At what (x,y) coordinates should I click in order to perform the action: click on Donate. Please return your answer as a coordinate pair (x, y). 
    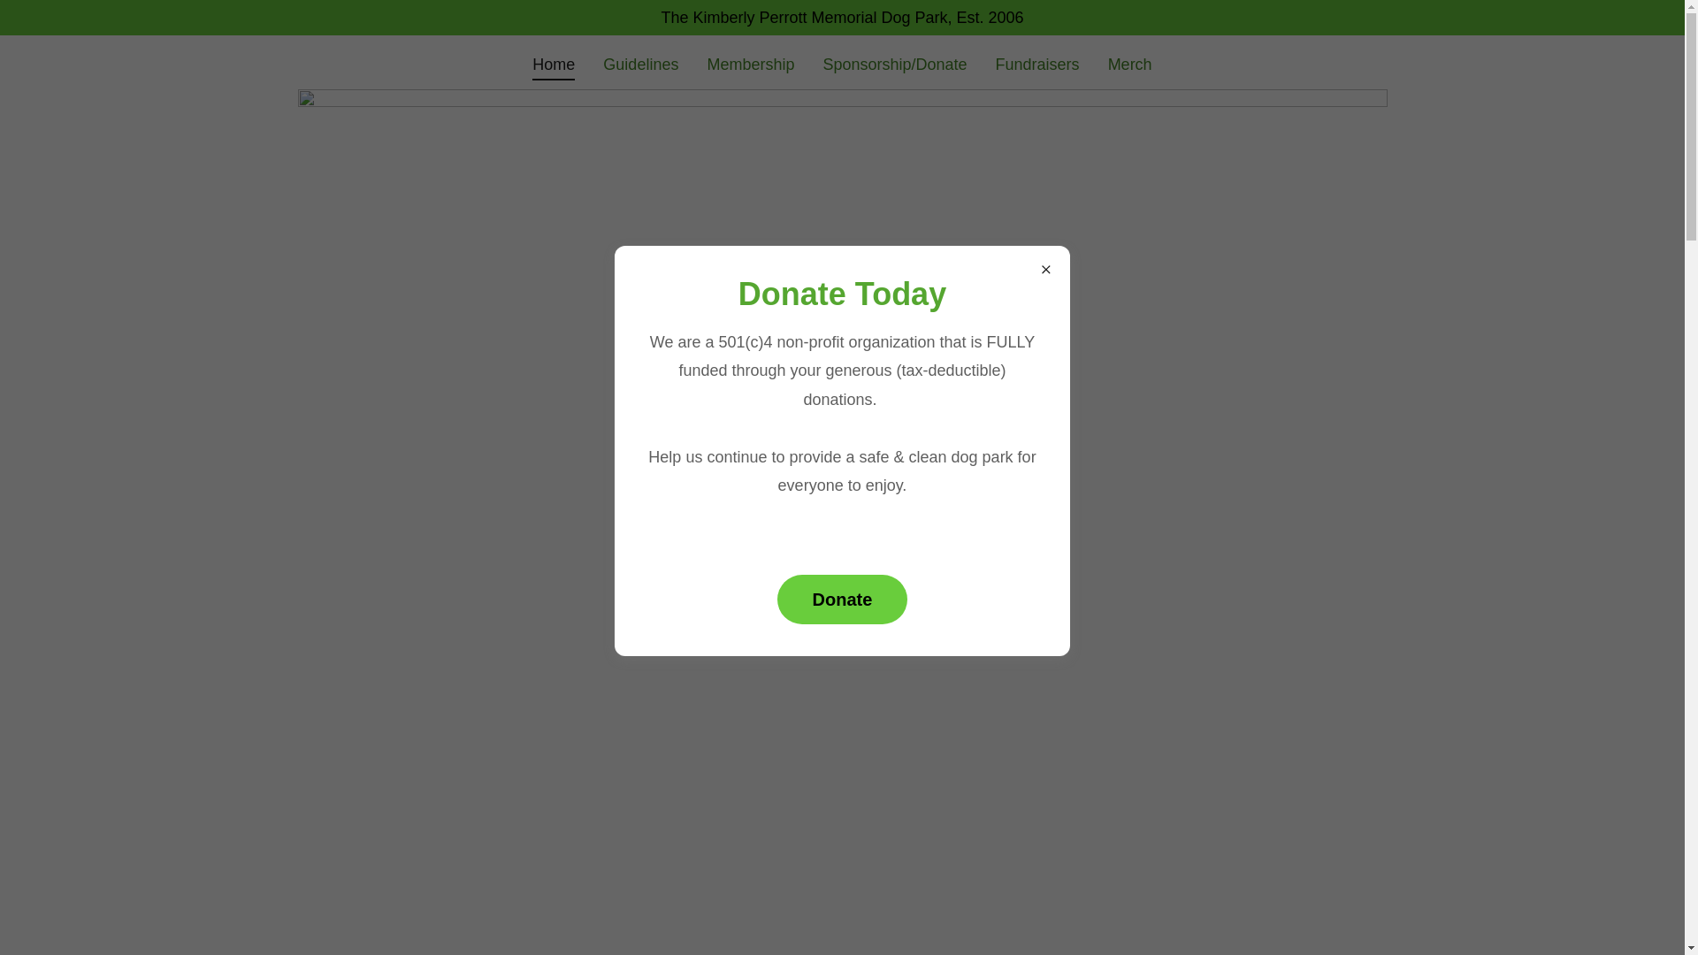
    Looking at the image, I should click on (843, 600).